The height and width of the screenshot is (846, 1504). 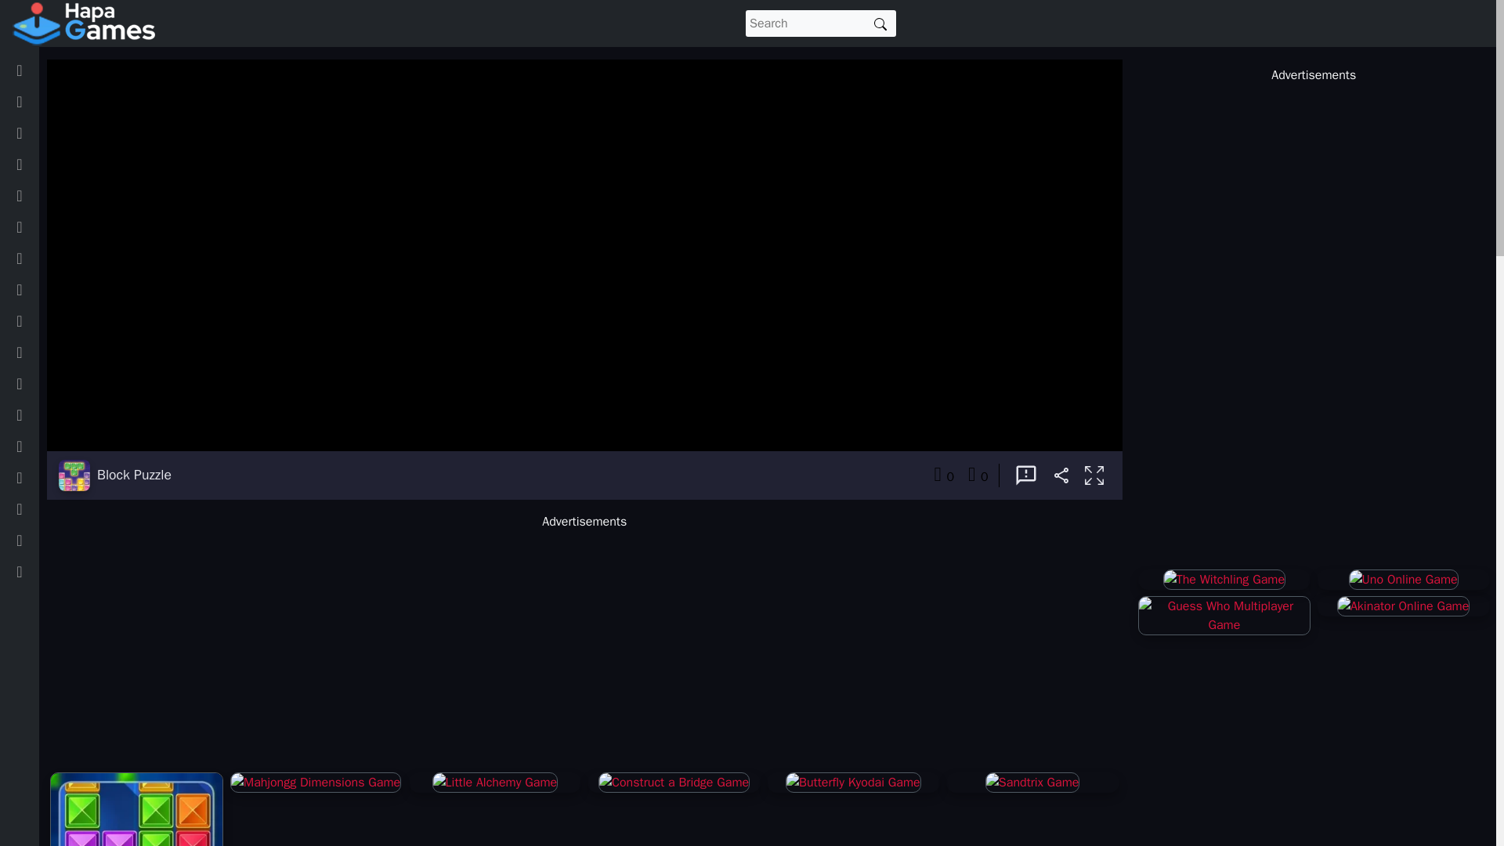 I want to click on Puzzle, so click(x=39, y=352).